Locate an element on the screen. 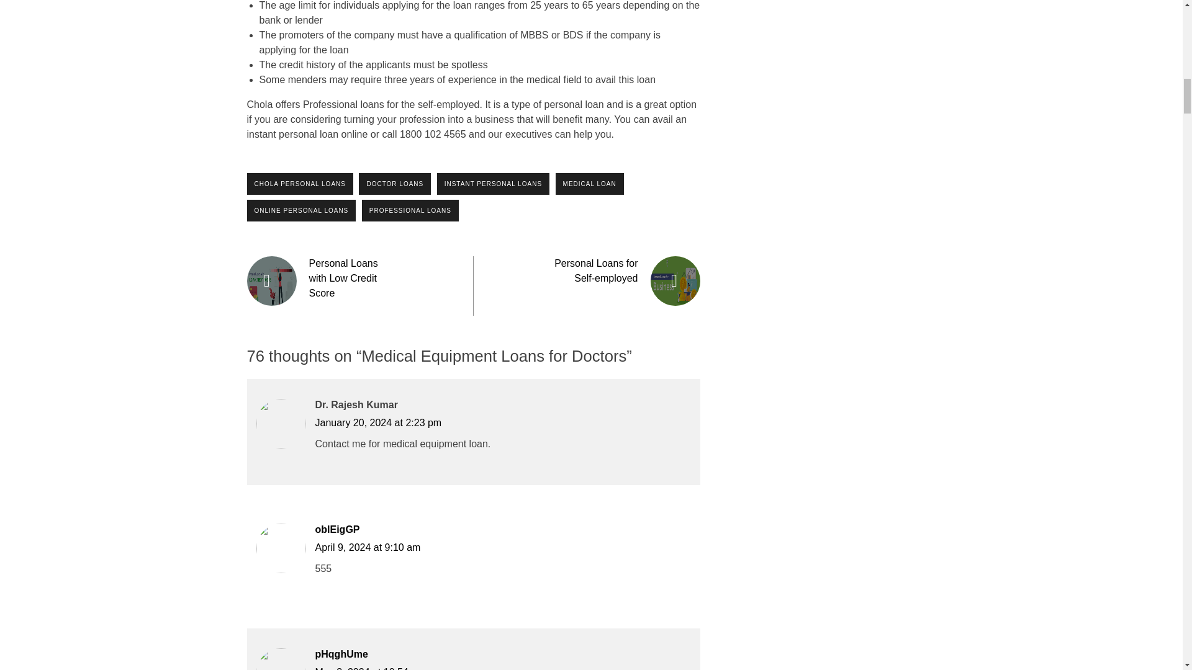 This screenshot has width=1192, height=670. January 20, 2024 at 2:23 pm is located at coordinates (379, 422).